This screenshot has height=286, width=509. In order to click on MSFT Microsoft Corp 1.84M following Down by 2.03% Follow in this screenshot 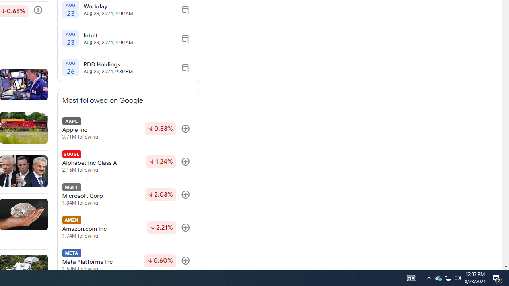, I will do `click(128, 195)`.